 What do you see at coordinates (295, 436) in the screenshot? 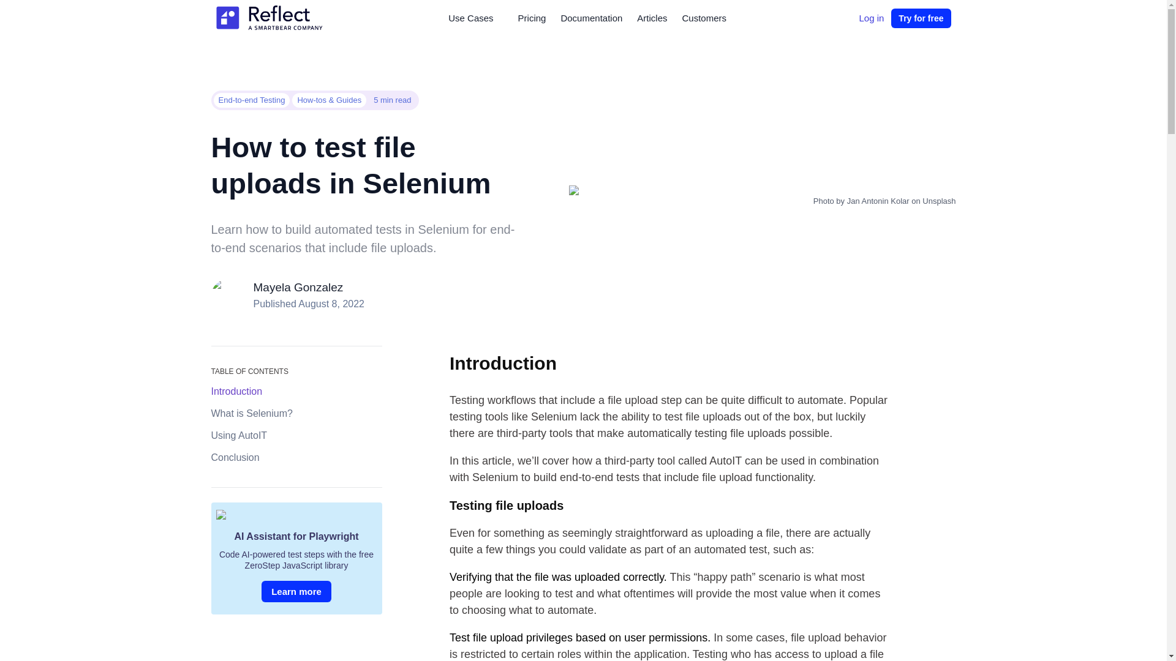
I see `Using AutoIT` at bounding box center [295, 436].